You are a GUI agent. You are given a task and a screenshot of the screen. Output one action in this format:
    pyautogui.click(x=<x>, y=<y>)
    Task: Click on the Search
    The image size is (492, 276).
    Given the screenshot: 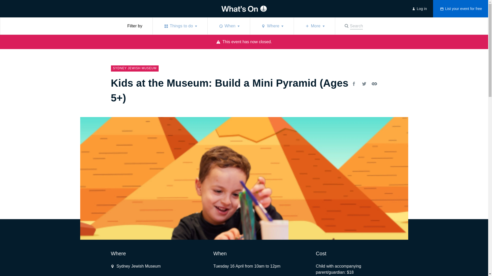 What is the action you would take?
    pyautogui.click(x=354, y=84)
    